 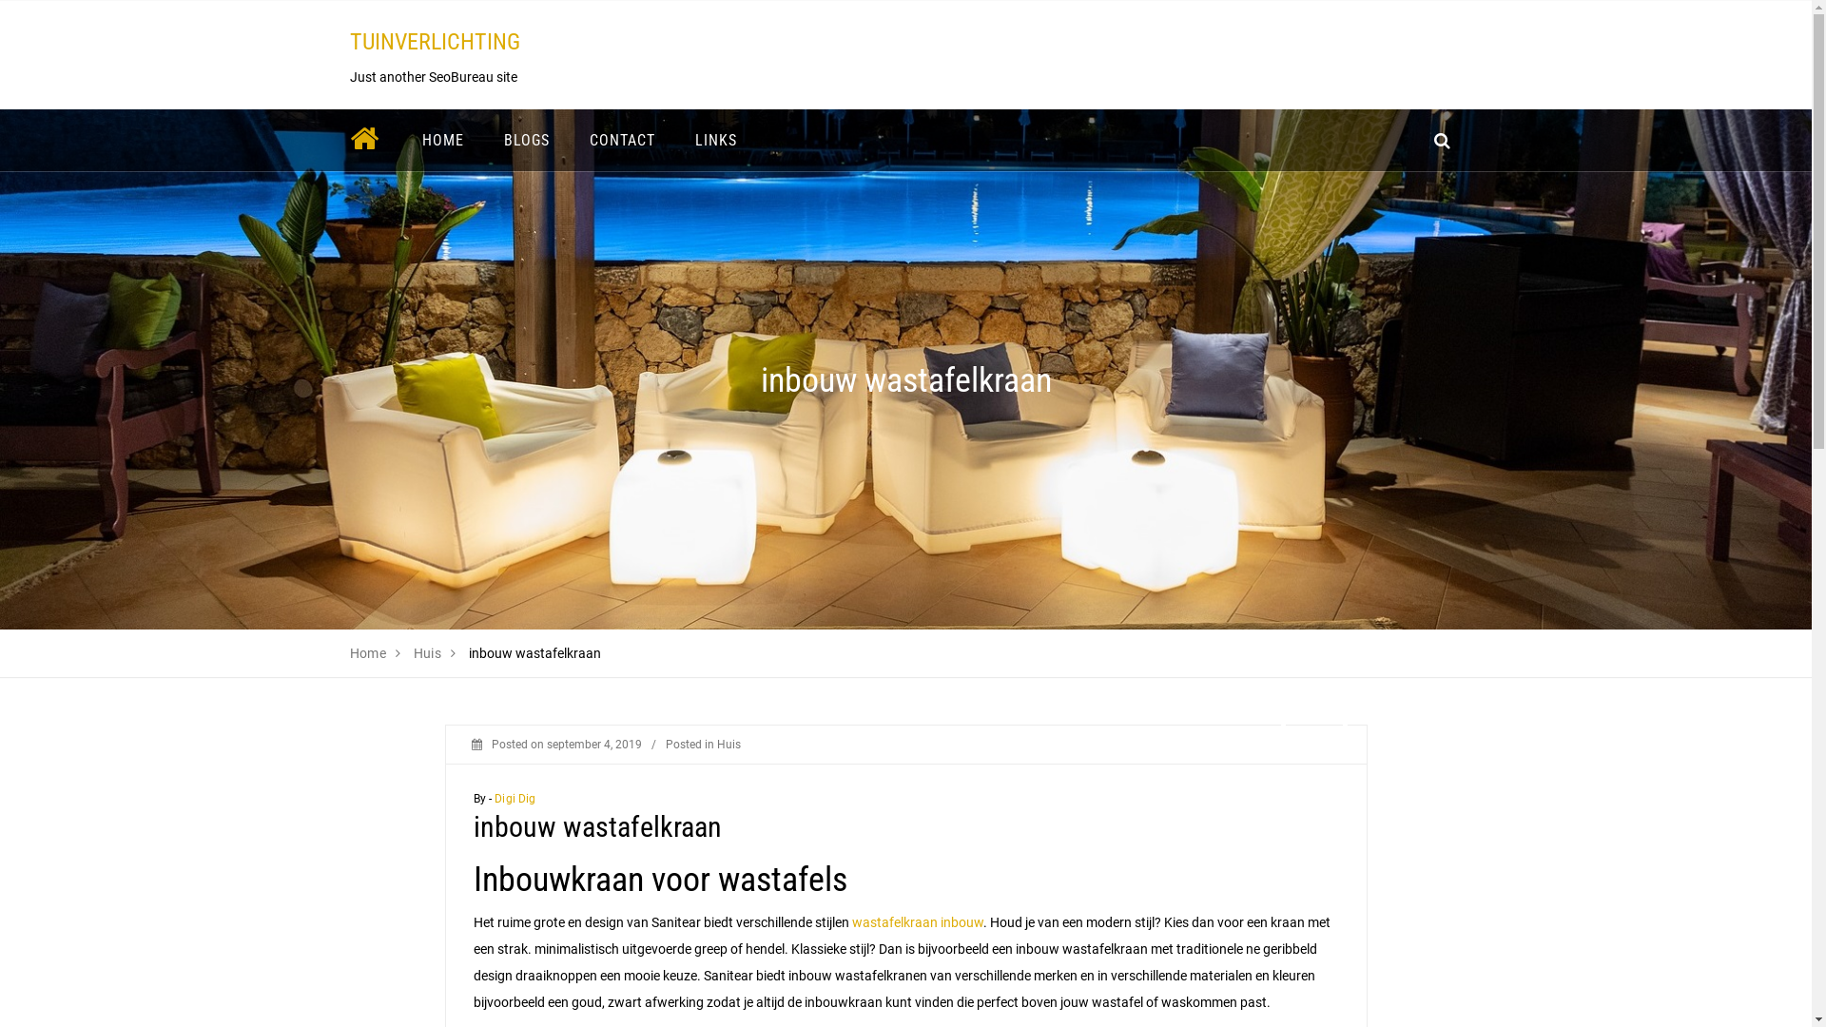 I want to click on Huis, so click(x=728, y=745).